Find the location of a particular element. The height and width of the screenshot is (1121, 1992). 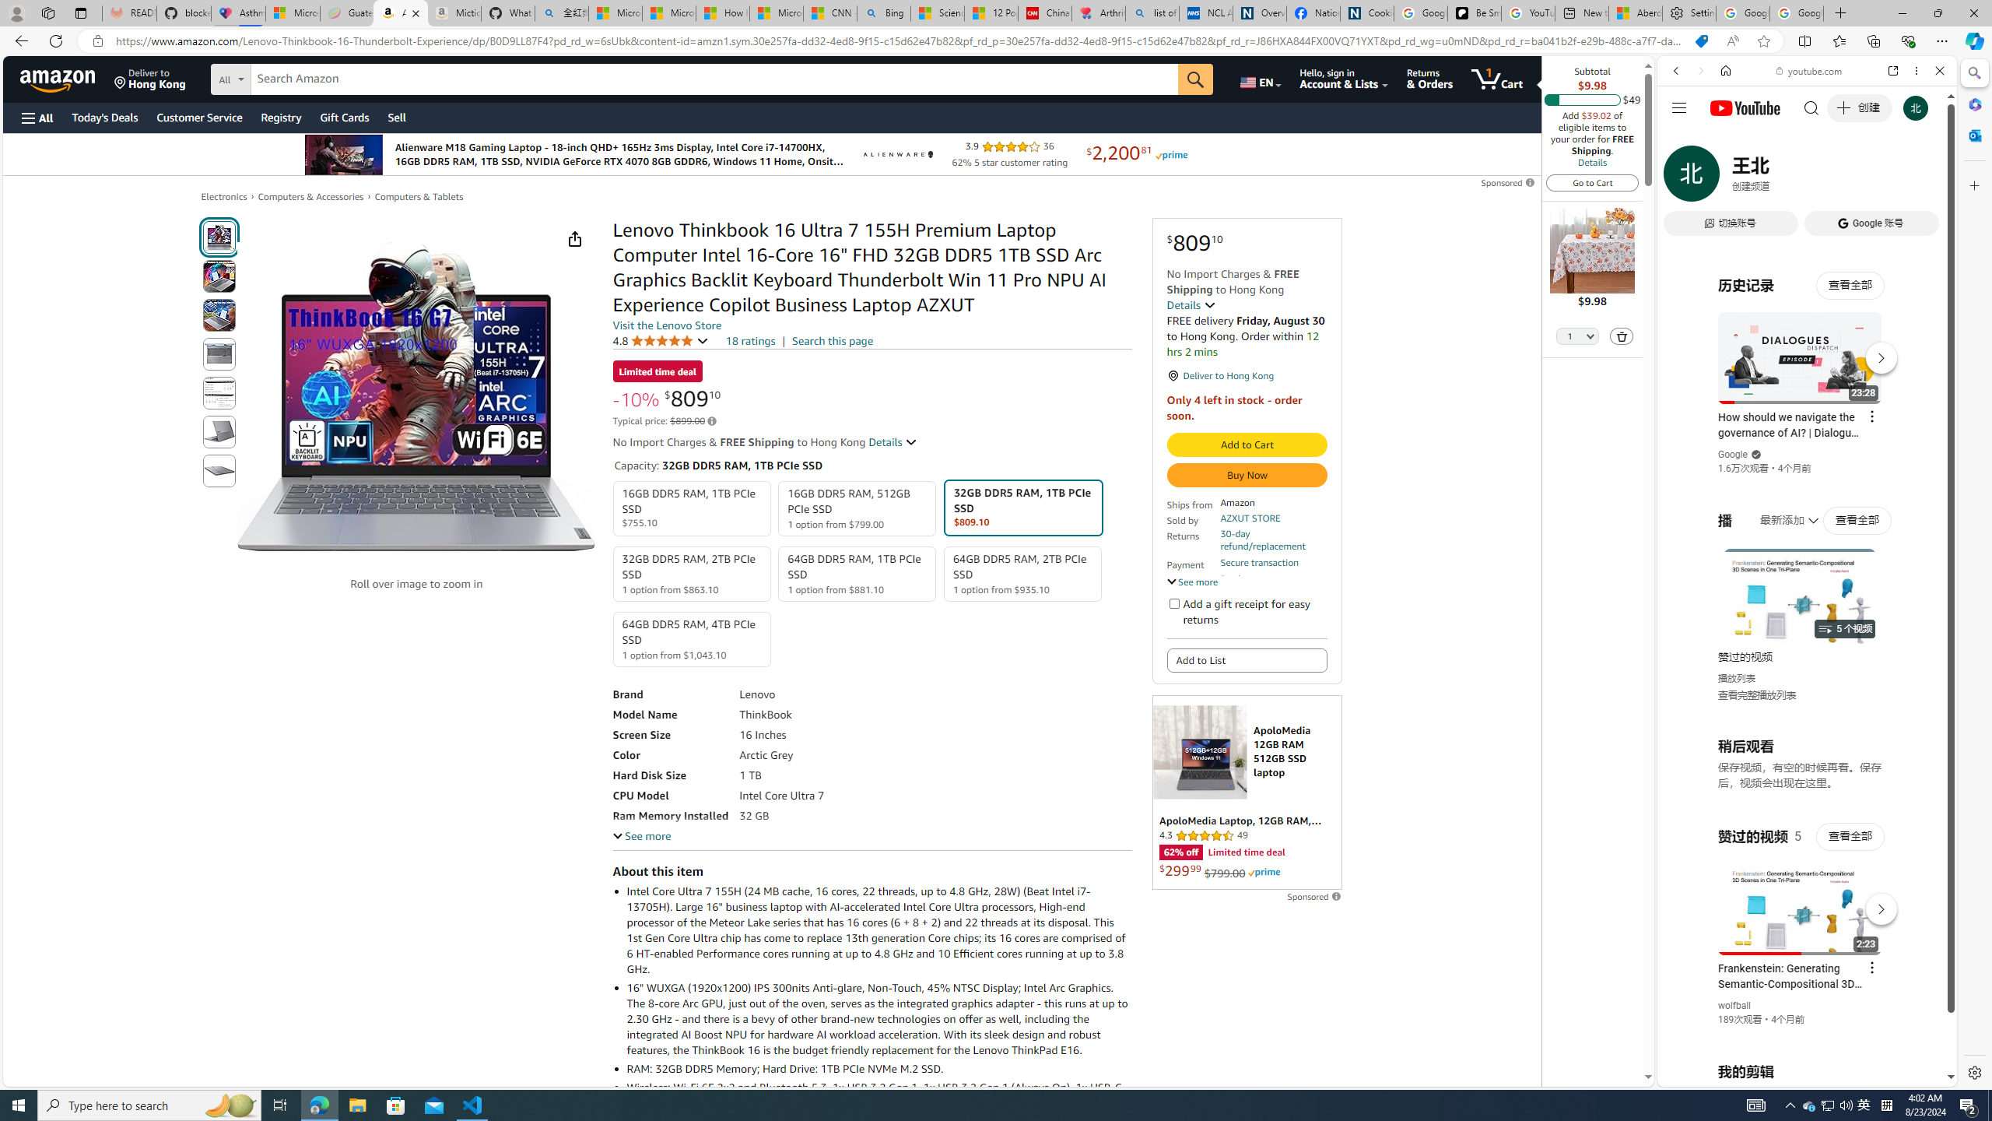

Show More Music is located at coordinates (1902, 425).